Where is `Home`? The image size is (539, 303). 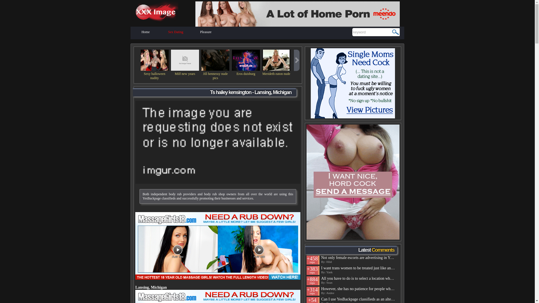 Home is located at coordinates (145, 33).